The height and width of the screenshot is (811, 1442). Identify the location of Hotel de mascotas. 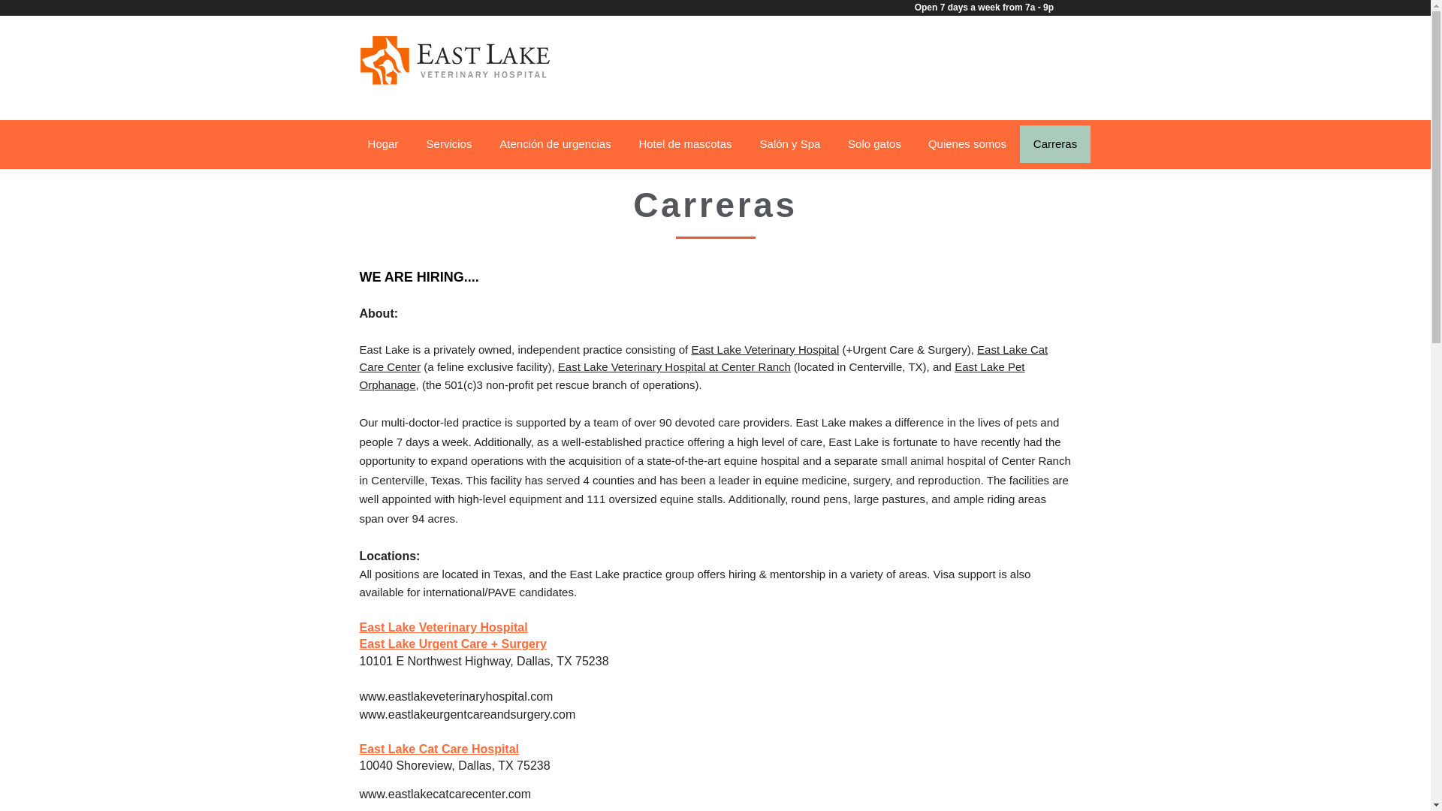
(685, 144).